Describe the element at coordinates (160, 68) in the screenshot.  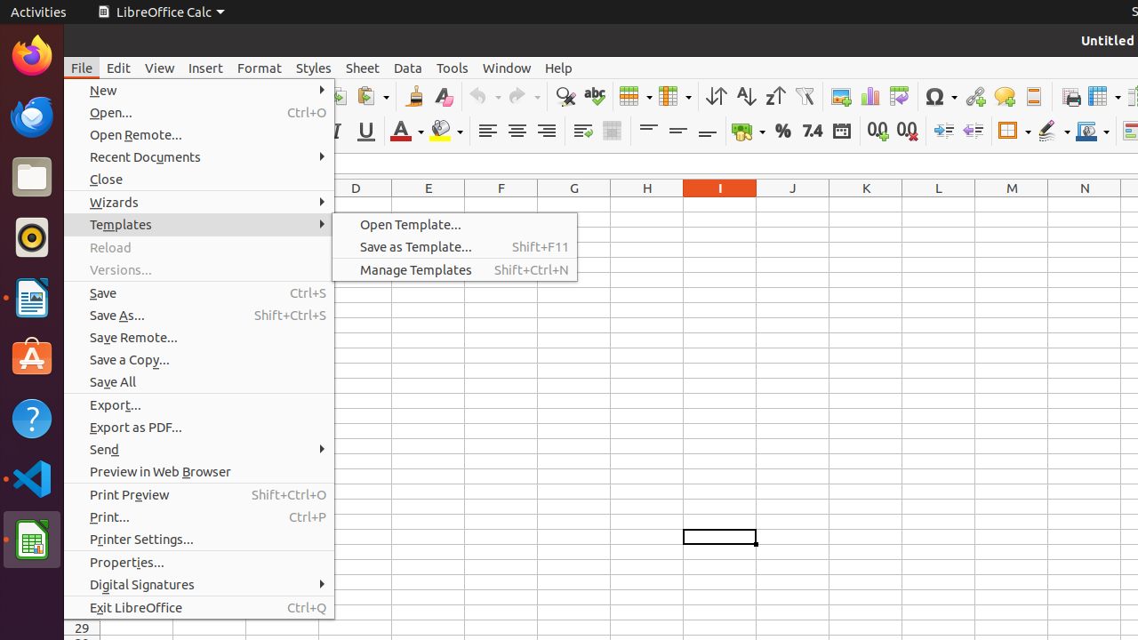
I see `View` at that location.